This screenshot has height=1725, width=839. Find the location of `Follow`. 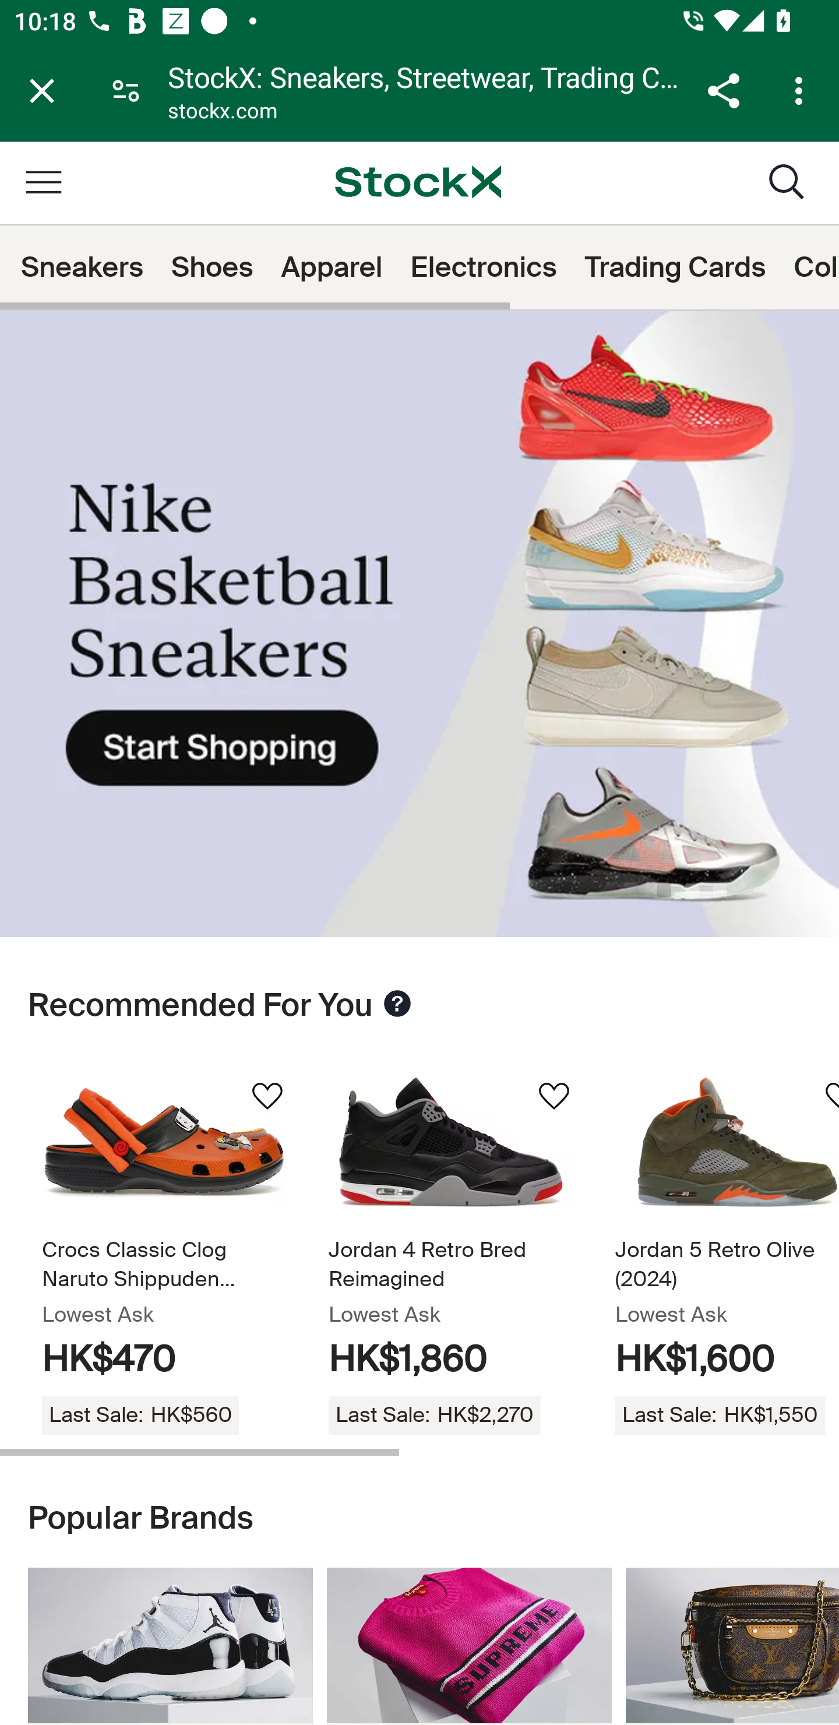

Follow is located at coordinates (267, 1098).